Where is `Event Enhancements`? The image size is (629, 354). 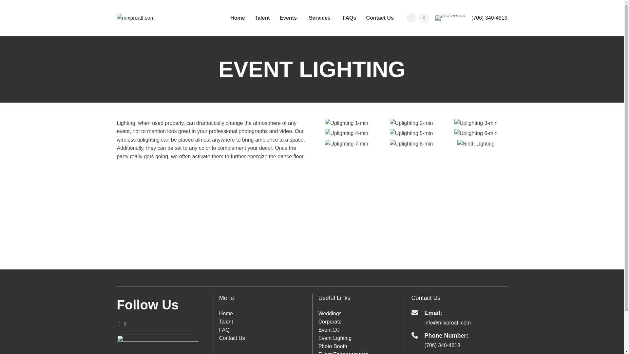 Event Enhancements is located at coordinates (343, 353).